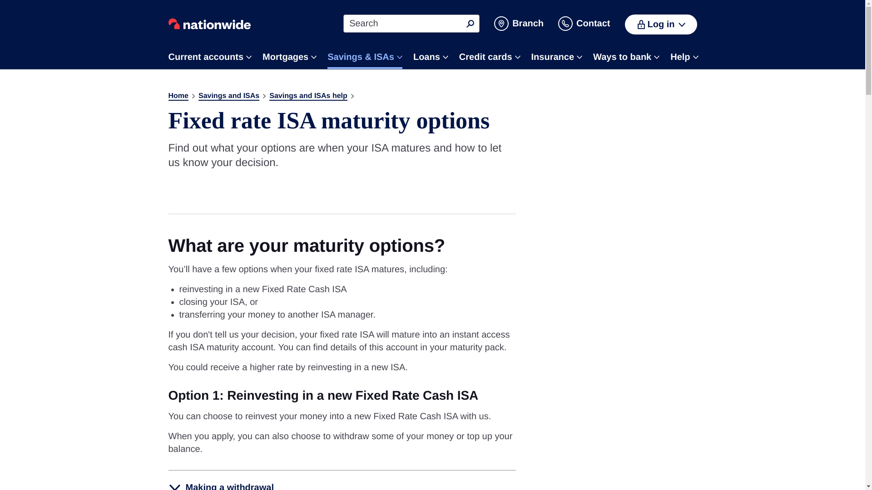  What do you see at coordinates (661, 24) in the screenshot?
I see `Log in` at bounding box center [661, 24].